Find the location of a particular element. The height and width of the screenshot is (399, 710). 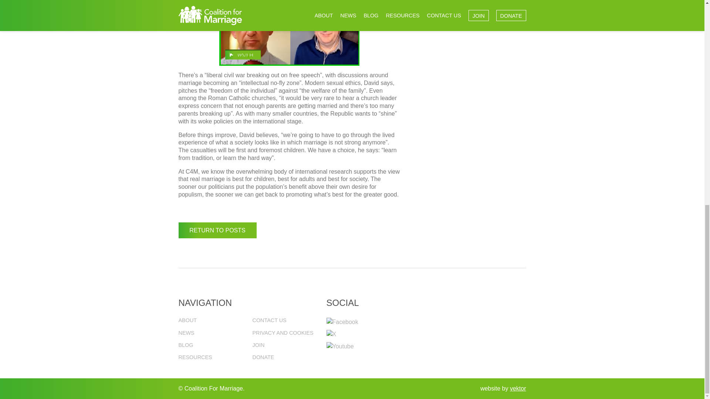

RETURN TO POSTS is located at coordinates (217, 230).